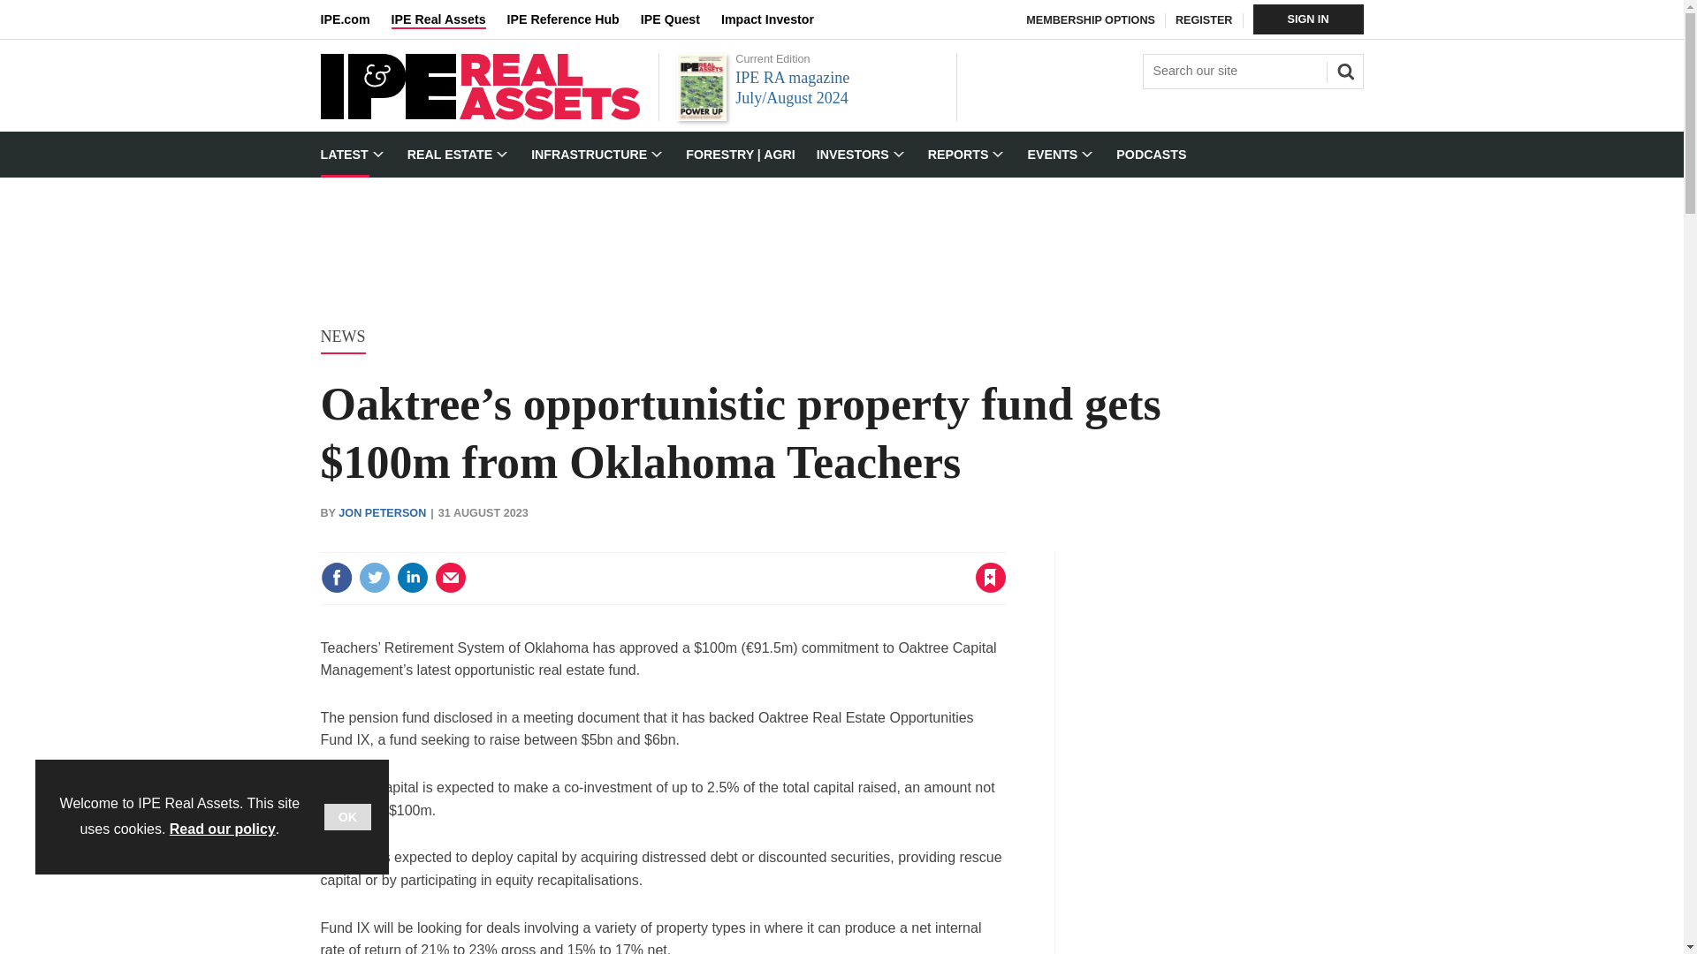  Describe the element at coordinates (681, 19) in the screenshot. I see `IPE Quest` at that location.